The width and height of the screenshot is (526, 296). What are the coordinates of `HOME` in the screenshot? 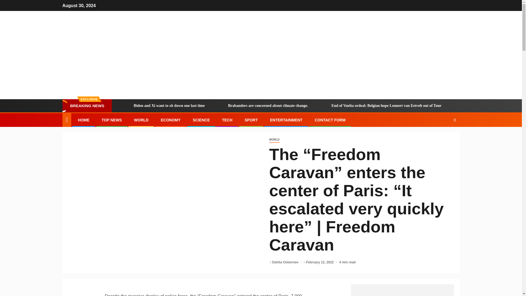 It's located at (84, 120).